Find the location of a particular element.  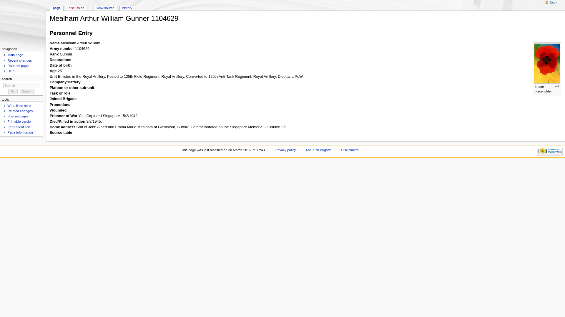

Related changes is located at coordinates (20, 111).